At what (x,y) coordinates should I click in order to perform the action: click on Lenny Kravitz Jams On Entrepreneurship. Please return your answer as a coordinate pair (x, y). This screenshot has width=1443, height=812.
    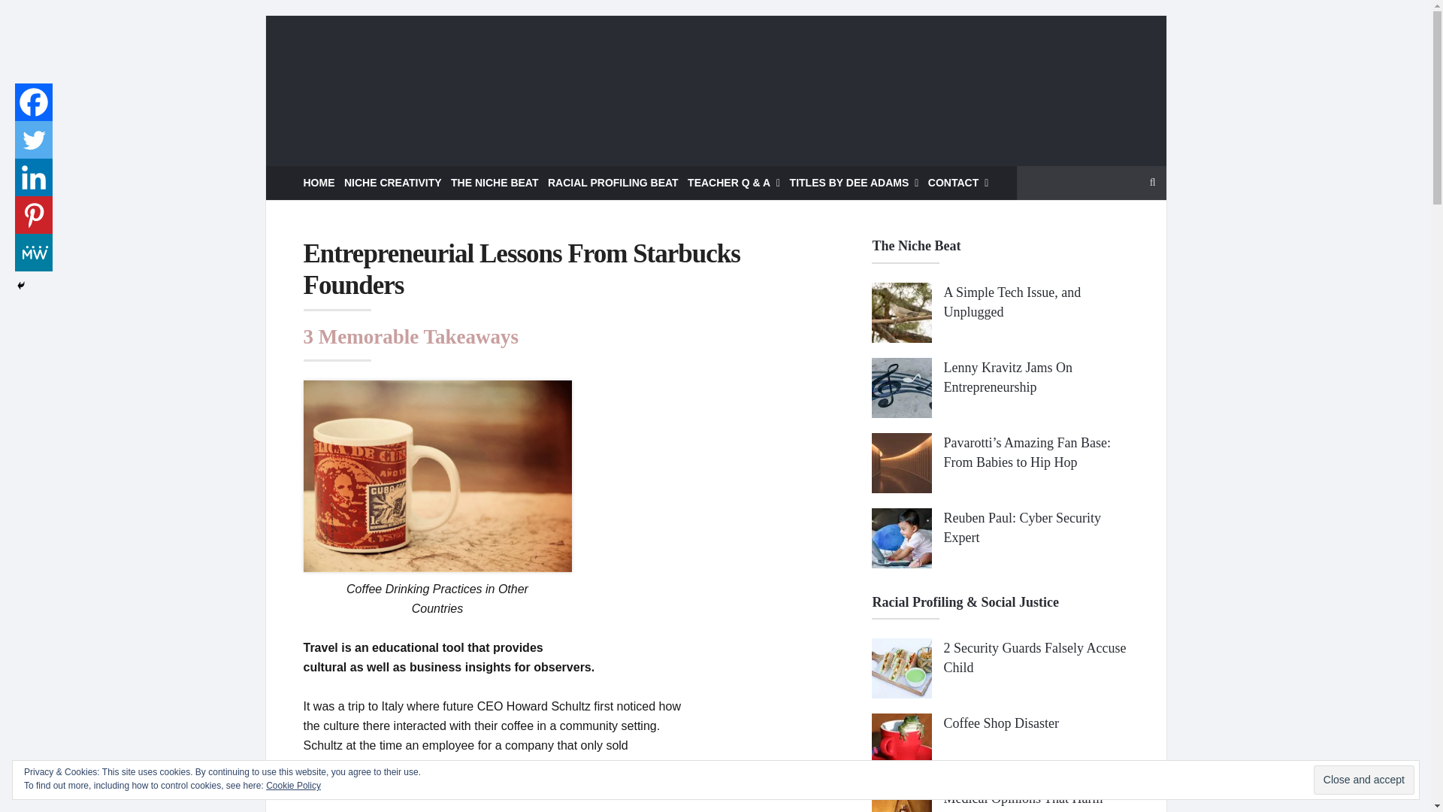
    Looking at the image, I should click on (1007, 377).